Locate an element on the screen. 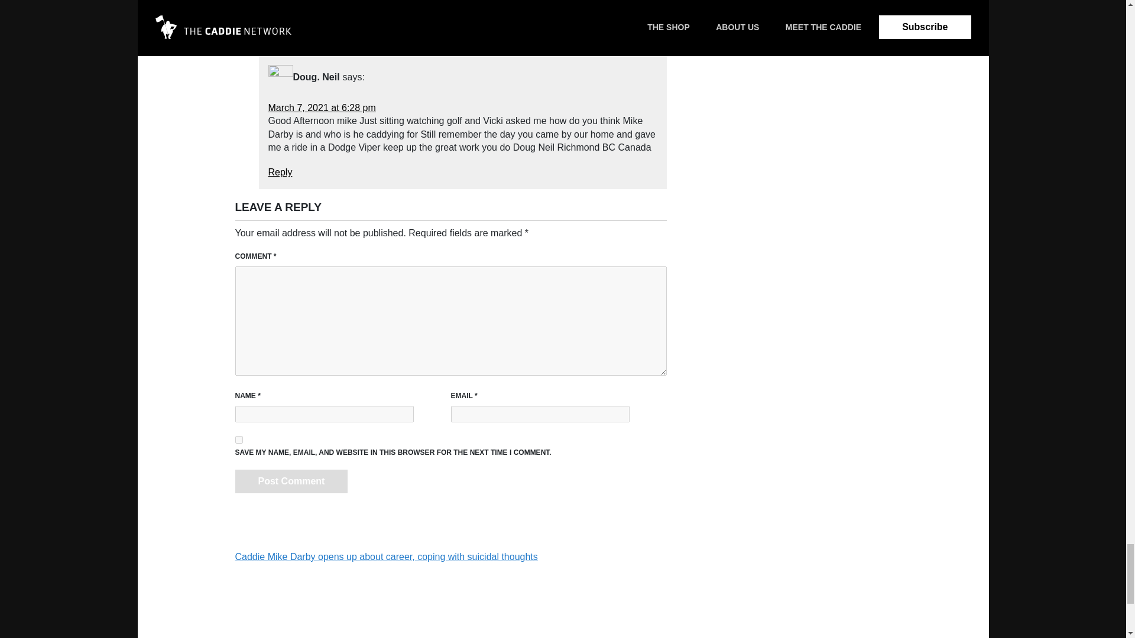 The width and height of the screenshot is (1135, 638). March 7, 2021 at 6:28 pm is located at coordinates (322, 108).